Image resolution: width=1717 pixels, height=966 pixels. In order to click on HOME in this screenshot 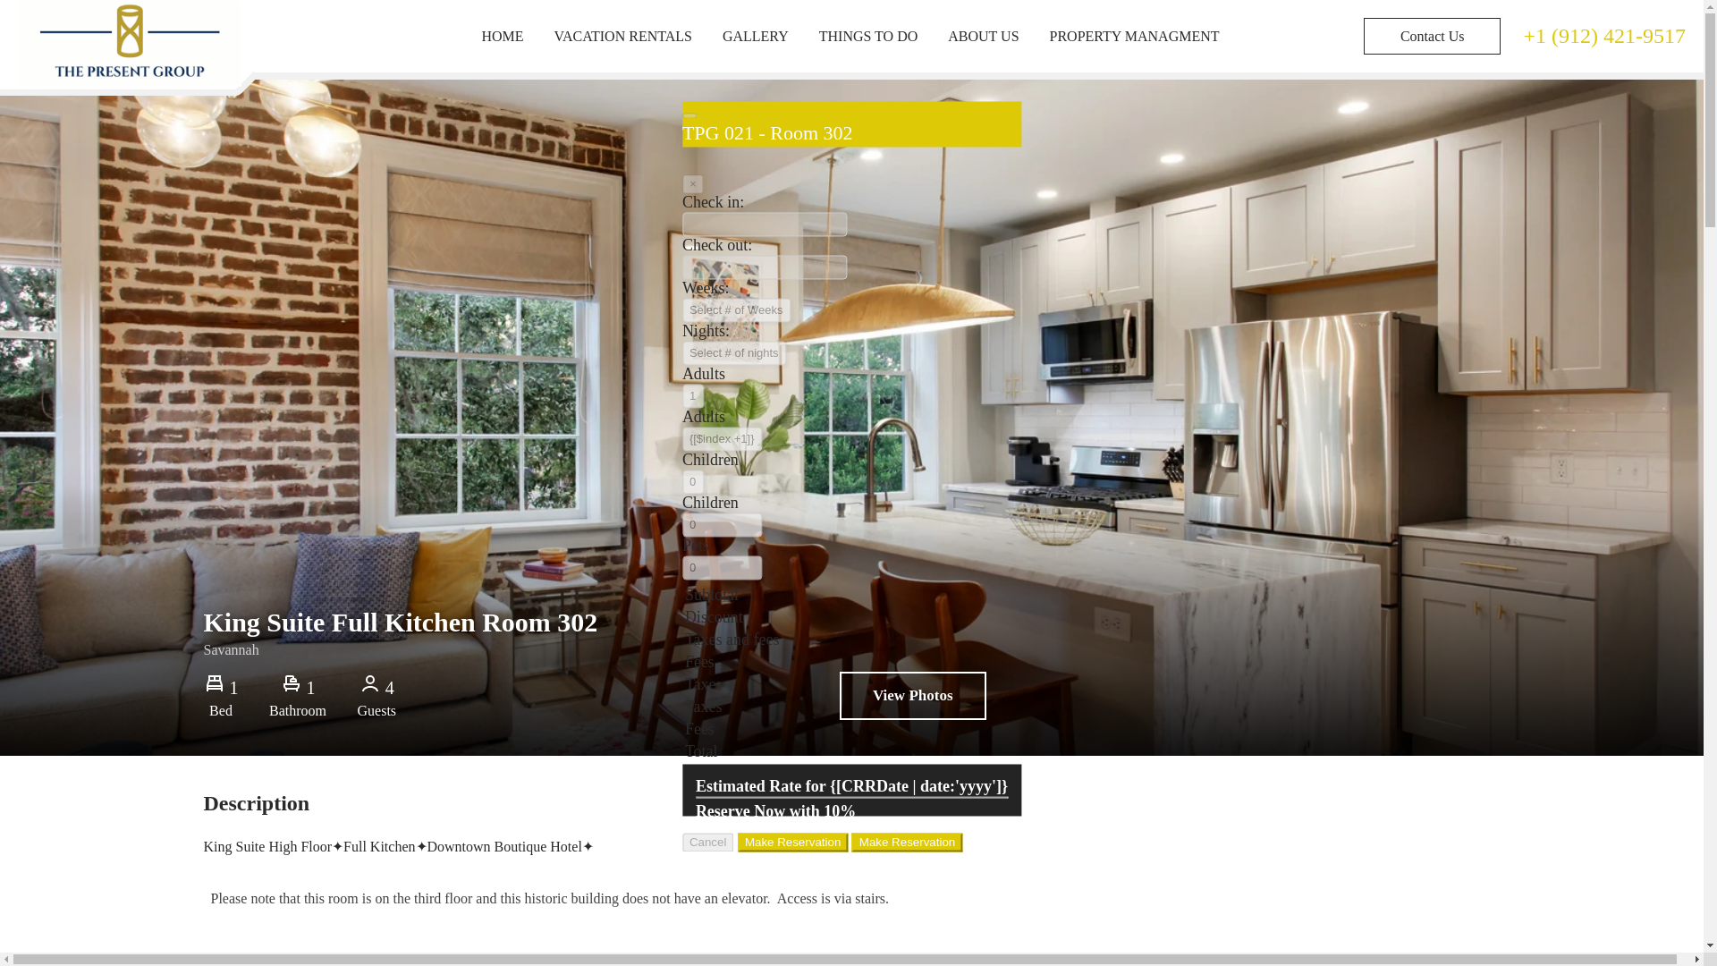, I will do `click(501, 36)`.